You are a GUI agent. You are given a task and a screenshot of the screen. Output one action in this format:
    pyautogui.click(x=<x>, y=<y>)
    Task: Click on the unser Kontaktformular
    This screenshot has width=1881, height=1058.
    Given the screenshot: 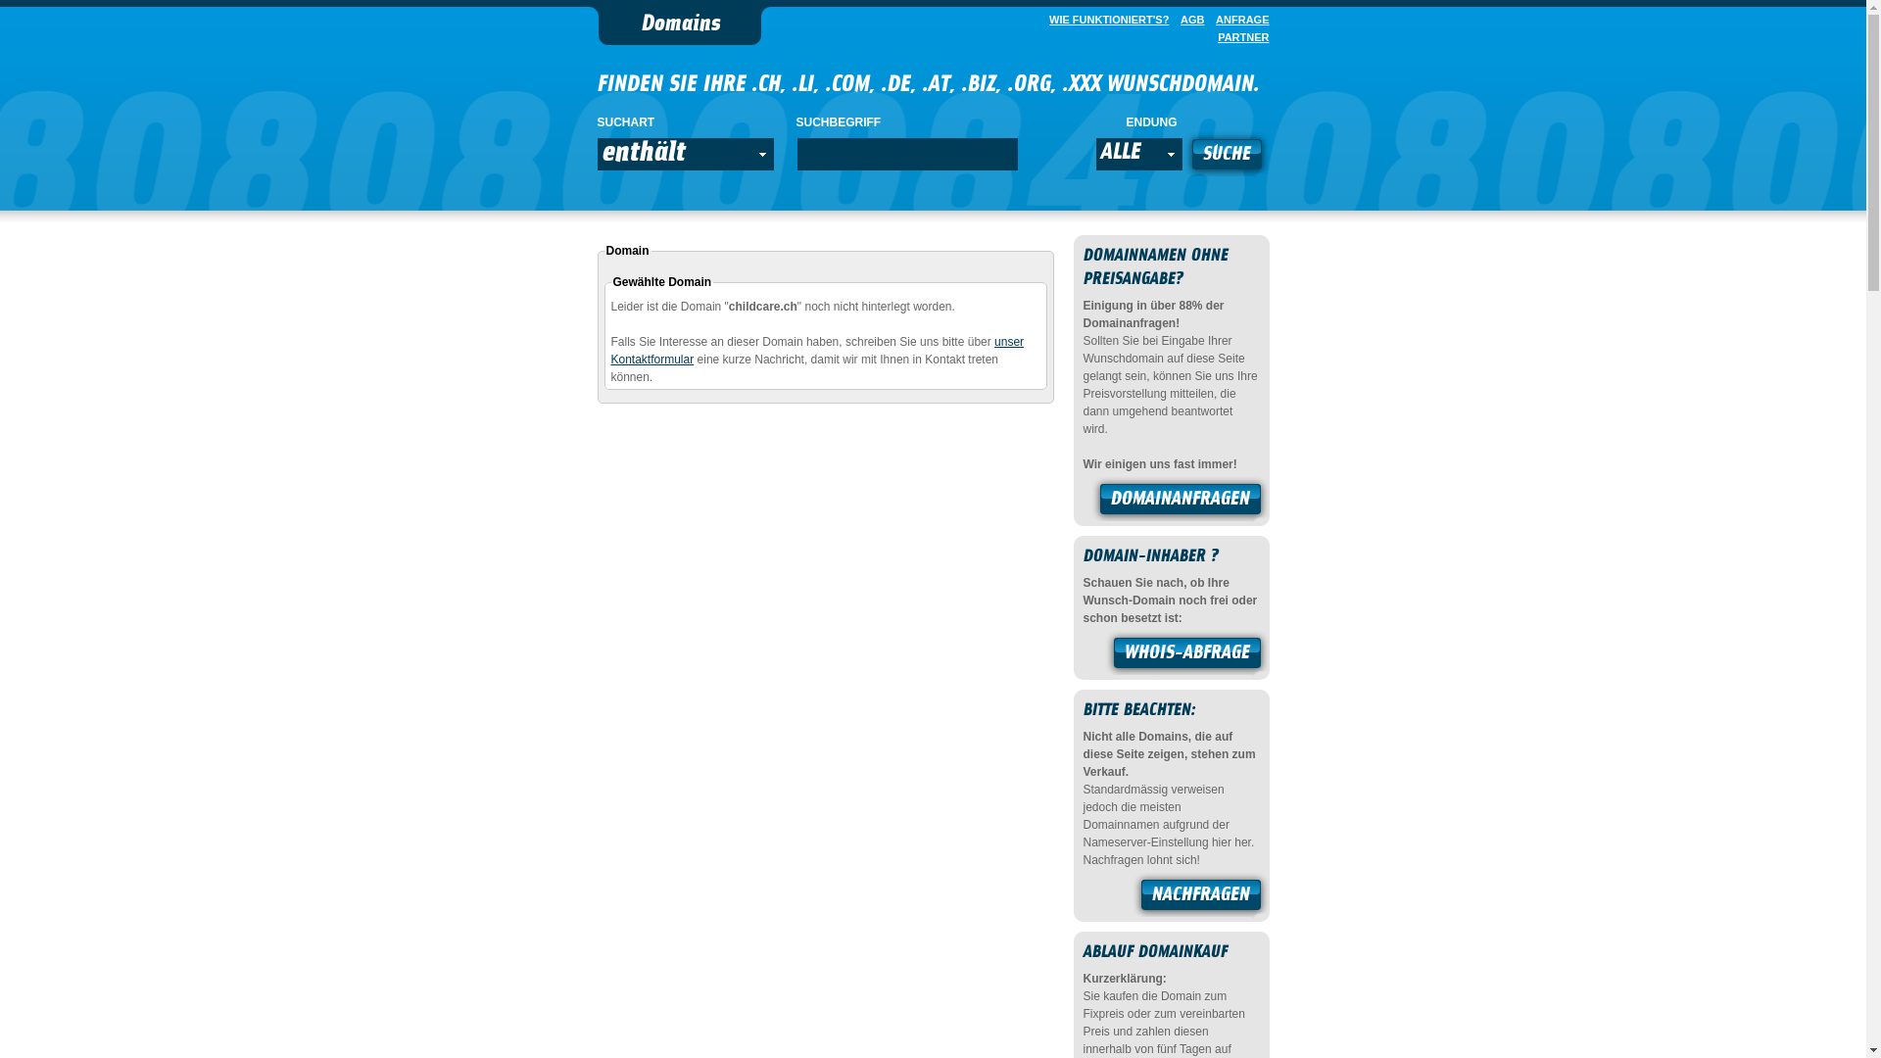 What is the action you would take?
    pyautogui.click(x=818, y=351)
    